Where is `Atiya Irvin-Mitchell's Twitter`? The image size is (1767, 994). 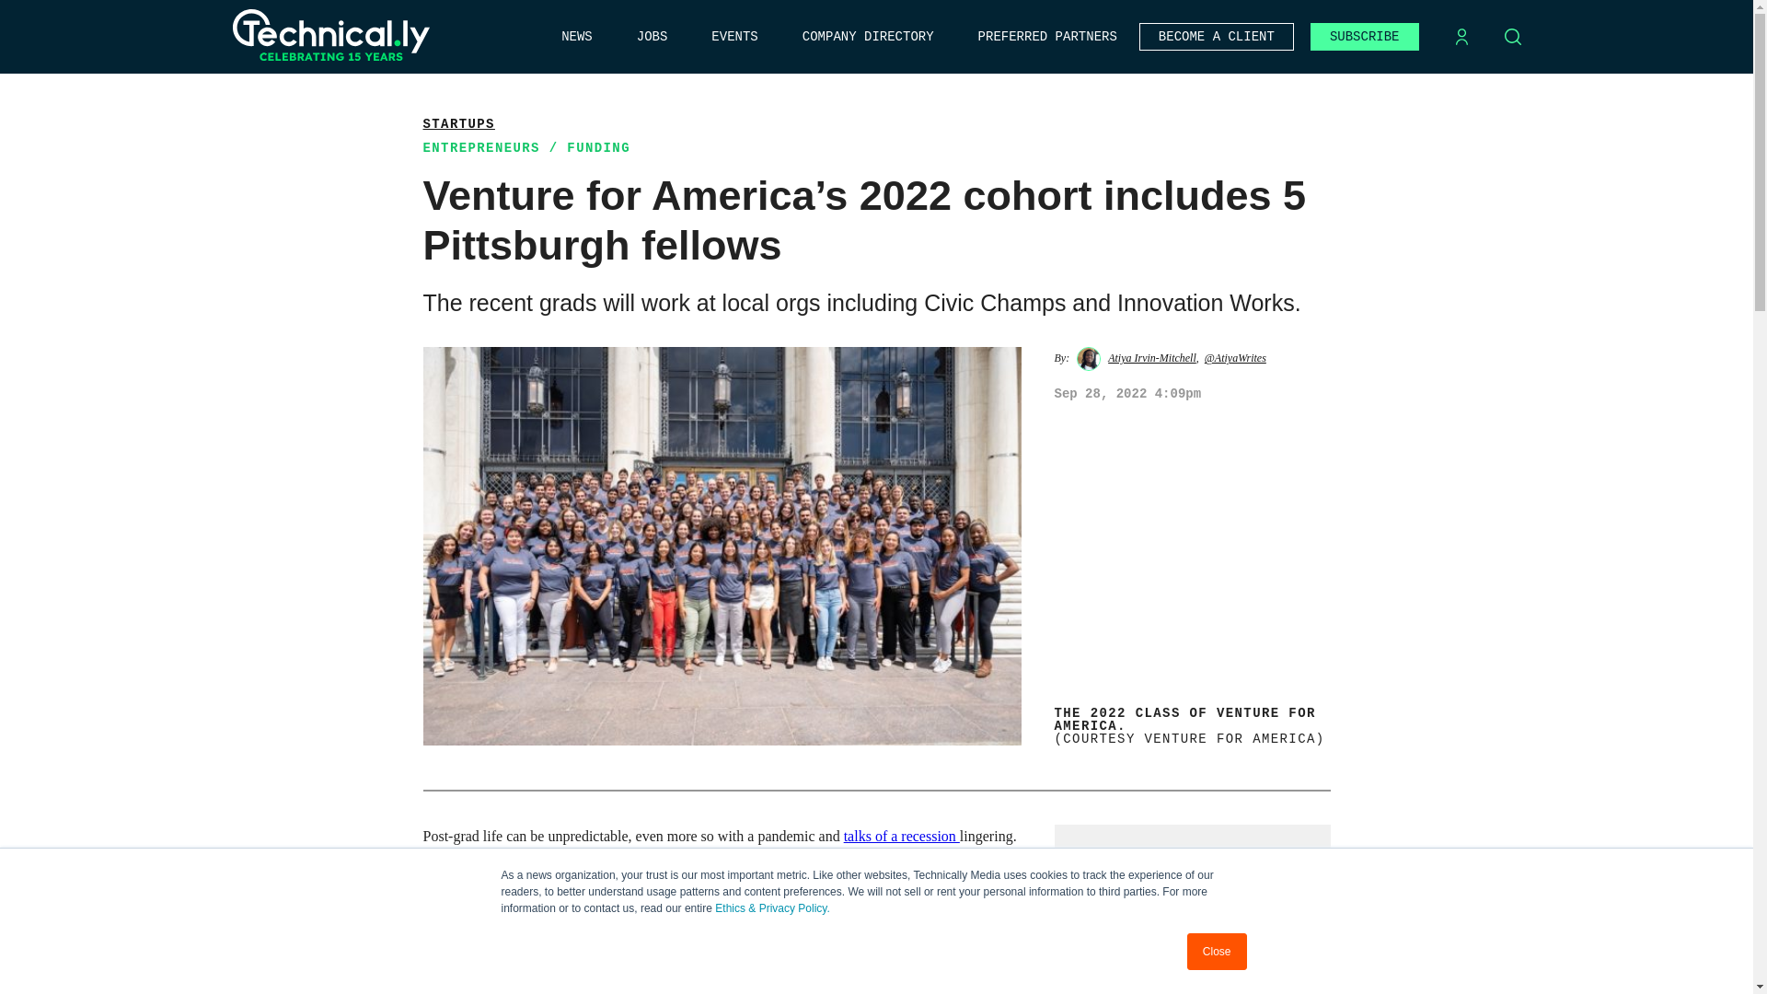
Atiya Irvin-Mitchell's Twitter is located at coordinates (1235, 358).